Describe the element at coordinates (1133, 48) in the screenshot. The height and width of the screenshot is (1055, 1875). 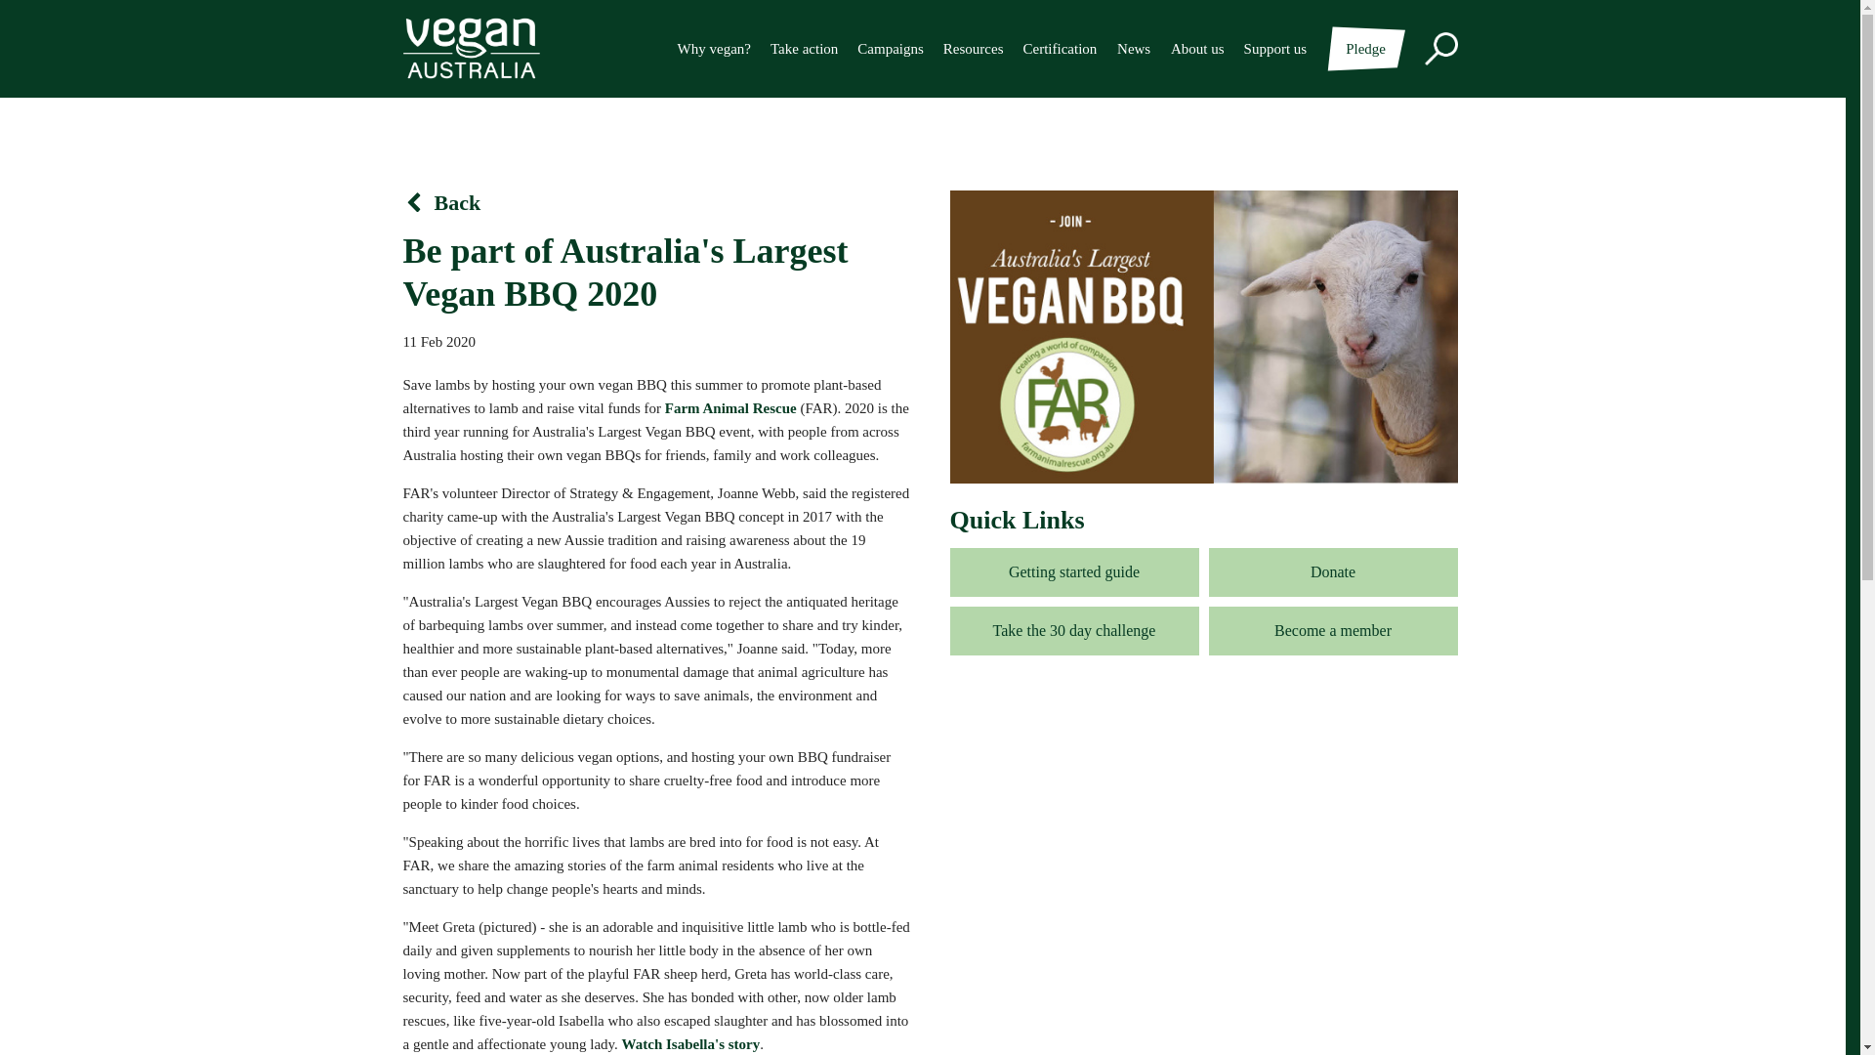
I see `News` at that location.